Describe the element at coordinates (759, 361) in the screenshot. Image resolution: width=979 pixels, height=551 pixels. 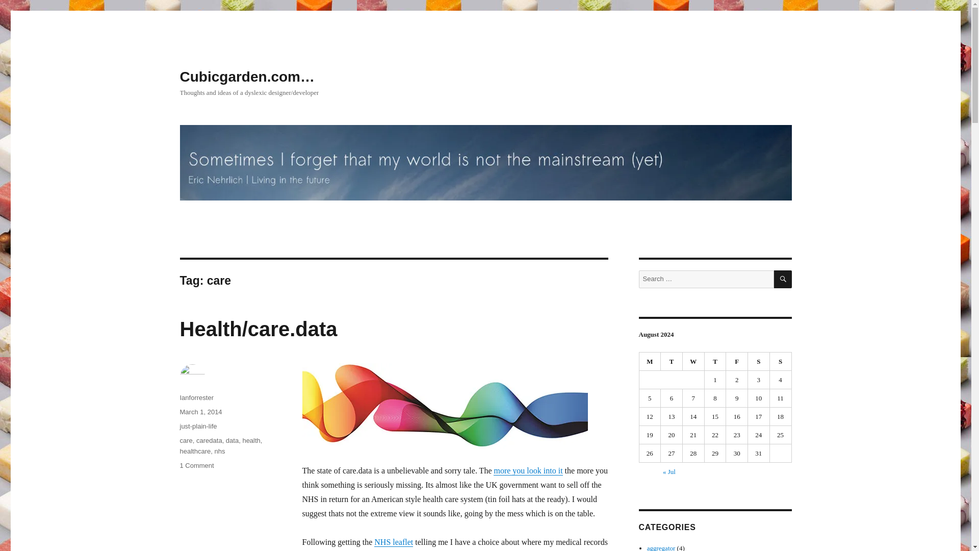
I see `Saturday` at that location.